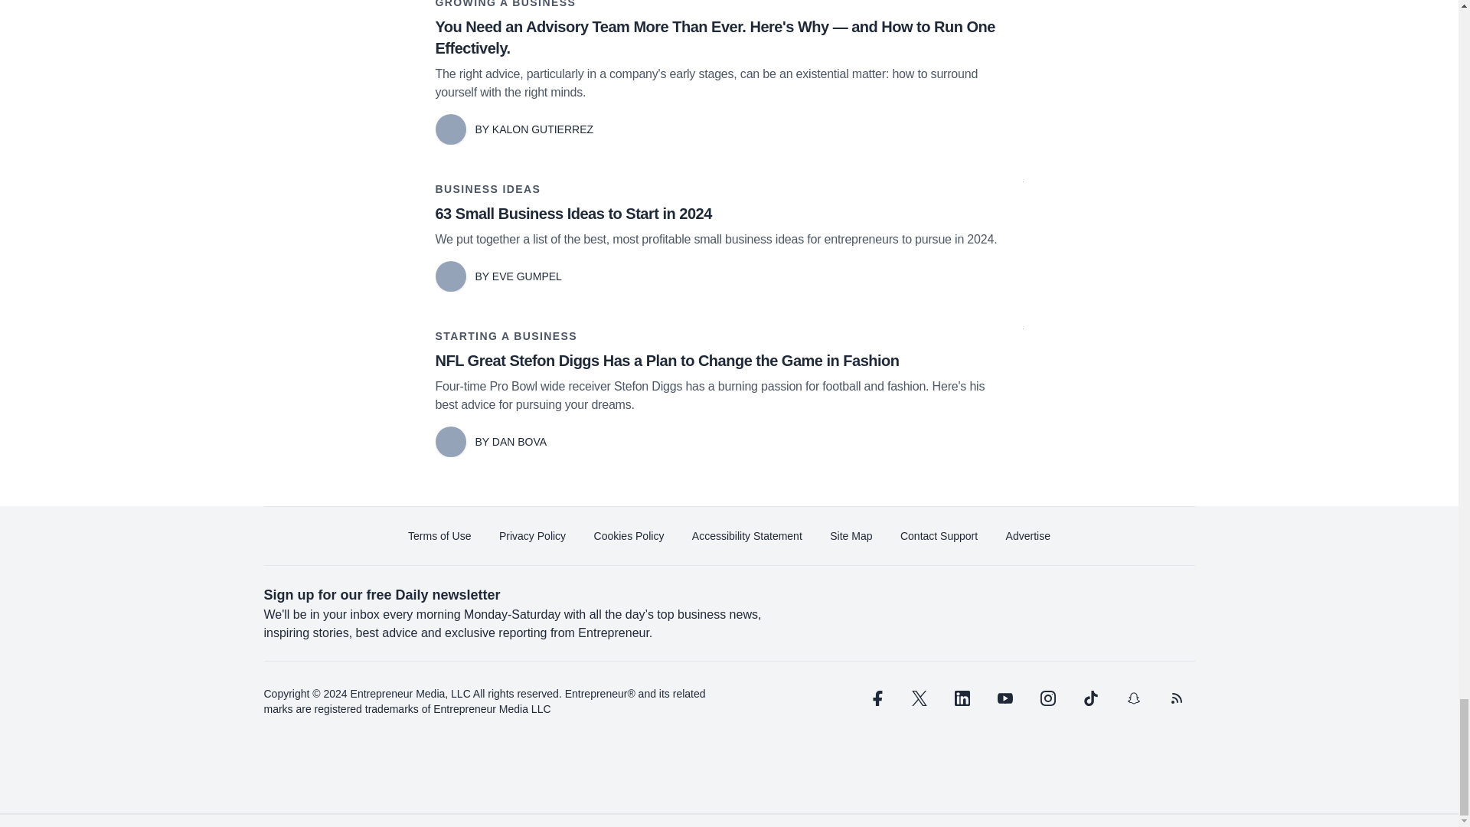 This screenshot has height=827, width=1470. Describe the element at coordinates (1047, 698) in the screenshot. I see `instagram` at that location.